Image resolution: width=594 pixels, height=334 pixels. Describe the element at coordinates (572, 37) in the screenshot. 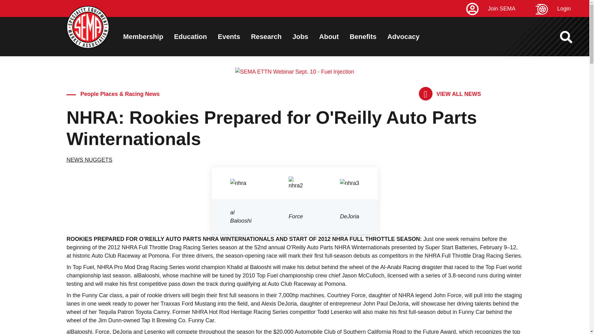

I see `Search Sema.org` at that location.